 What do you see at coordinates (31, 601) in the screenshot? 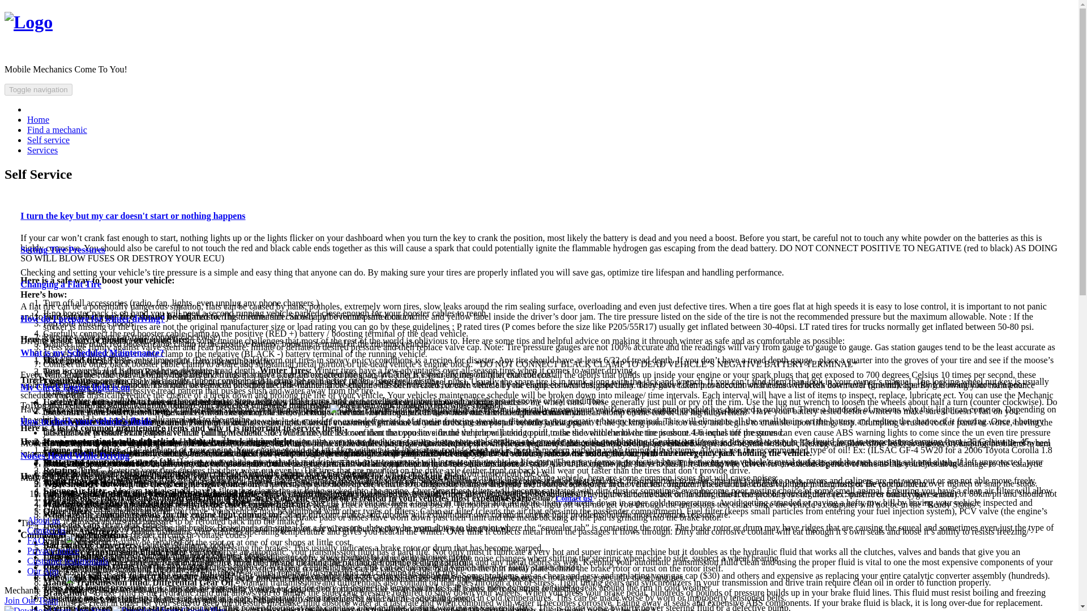
I see `Join Our Team` at bounding box center [31, 601].